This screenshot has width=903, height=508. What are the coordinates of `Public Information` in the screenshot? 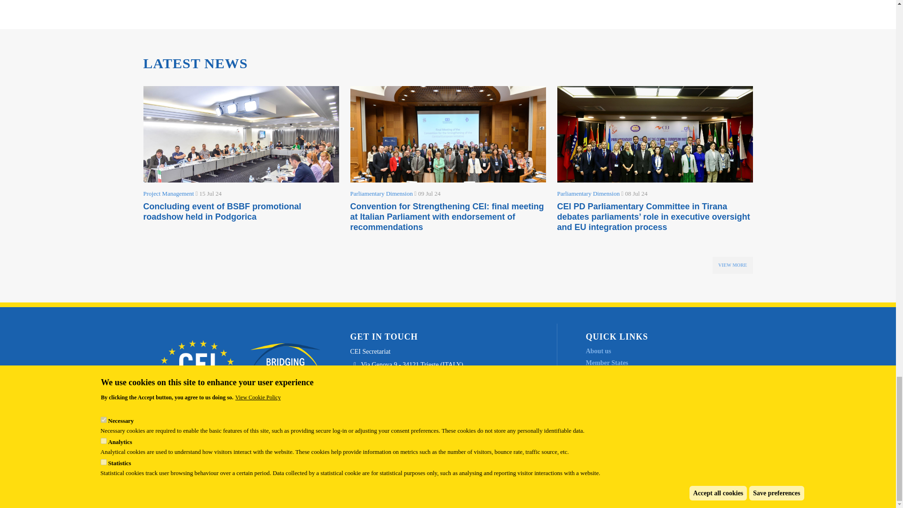 It's located at (612, 446).